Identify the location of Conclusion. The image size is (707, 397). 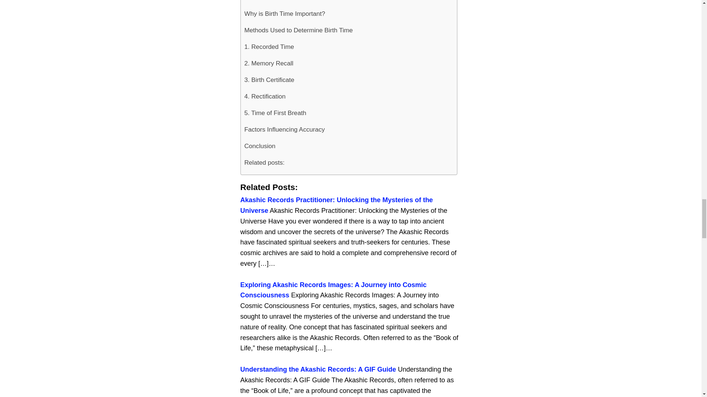
(260, 146).